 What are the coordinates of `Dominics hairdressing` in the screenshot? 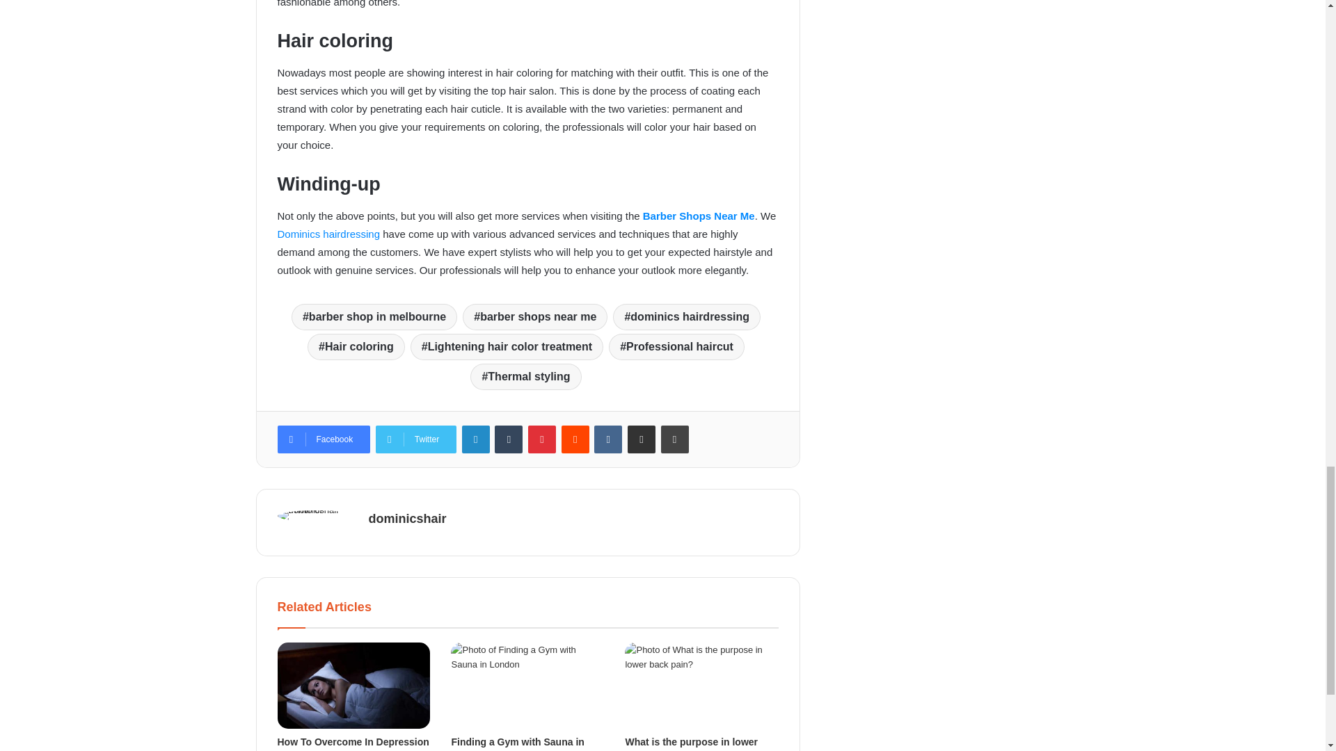 It's located at (328, 234).